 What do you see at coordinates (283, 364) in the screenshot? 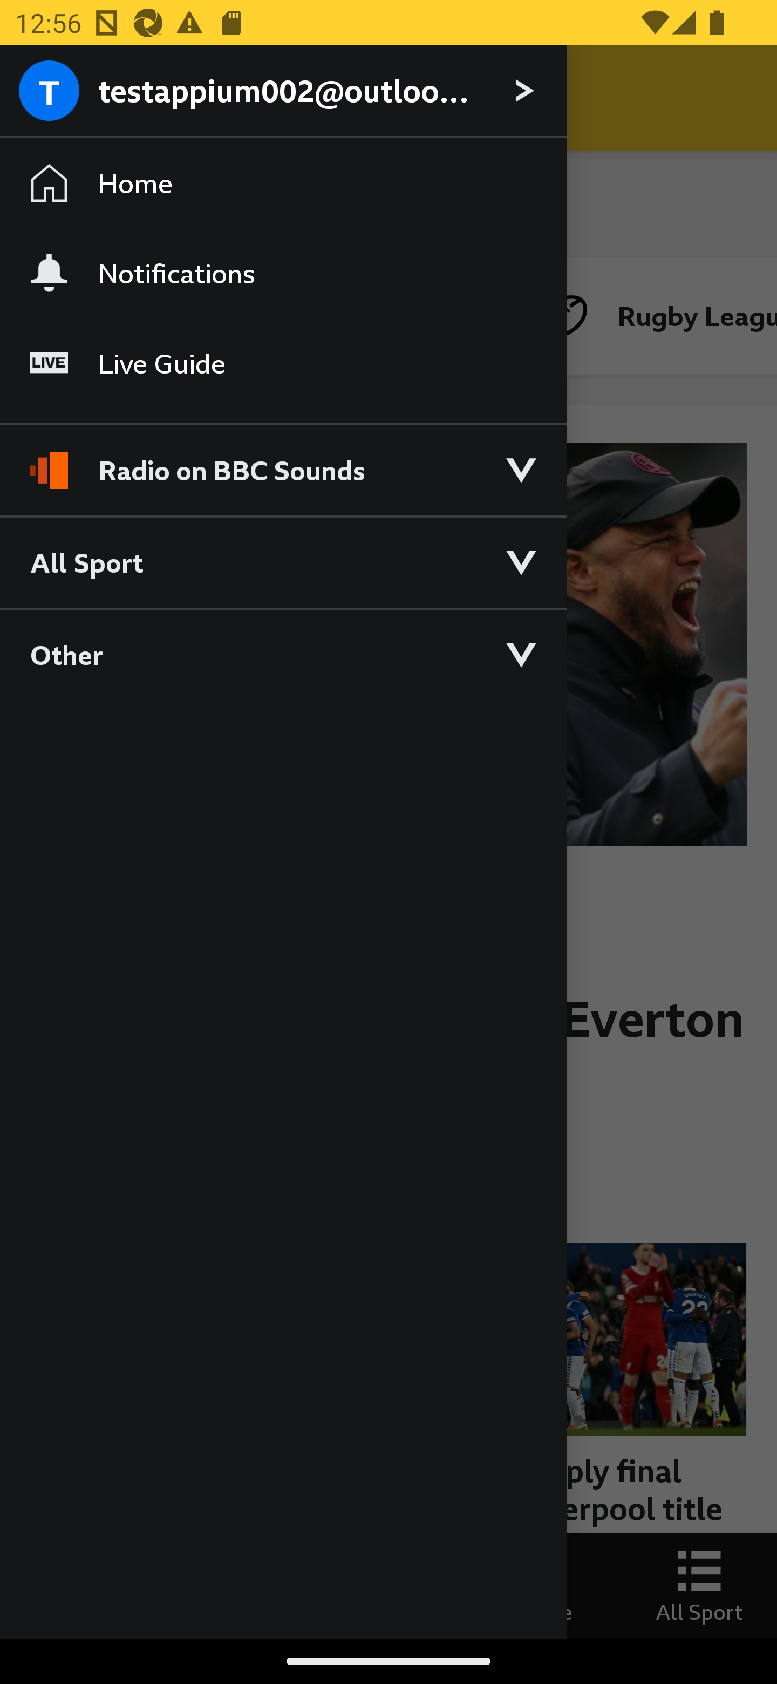
I see `Live Guide` at bounding box center [283, 364].